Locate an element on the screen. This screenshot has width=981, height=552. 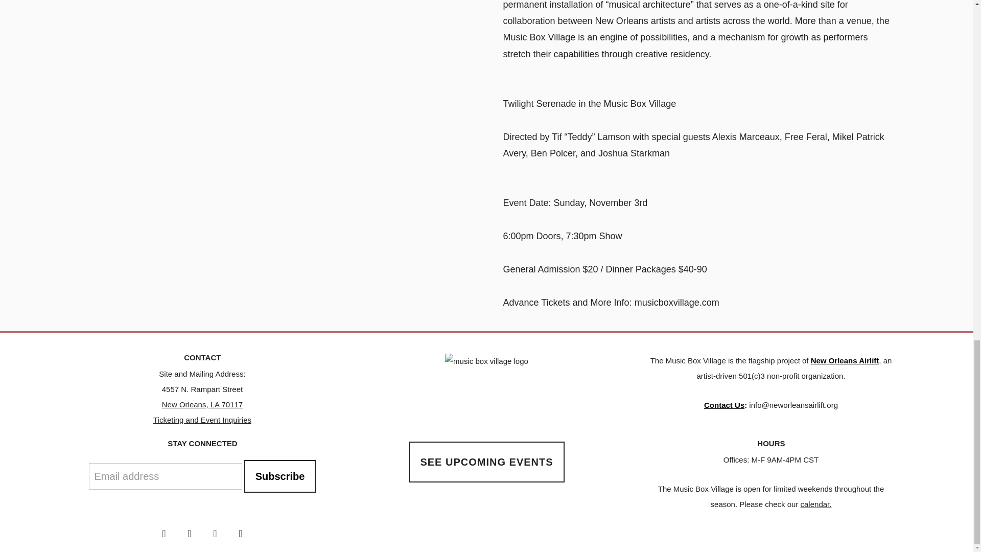
New Orleans, LA 70117 is located at coordinates (202, 405).